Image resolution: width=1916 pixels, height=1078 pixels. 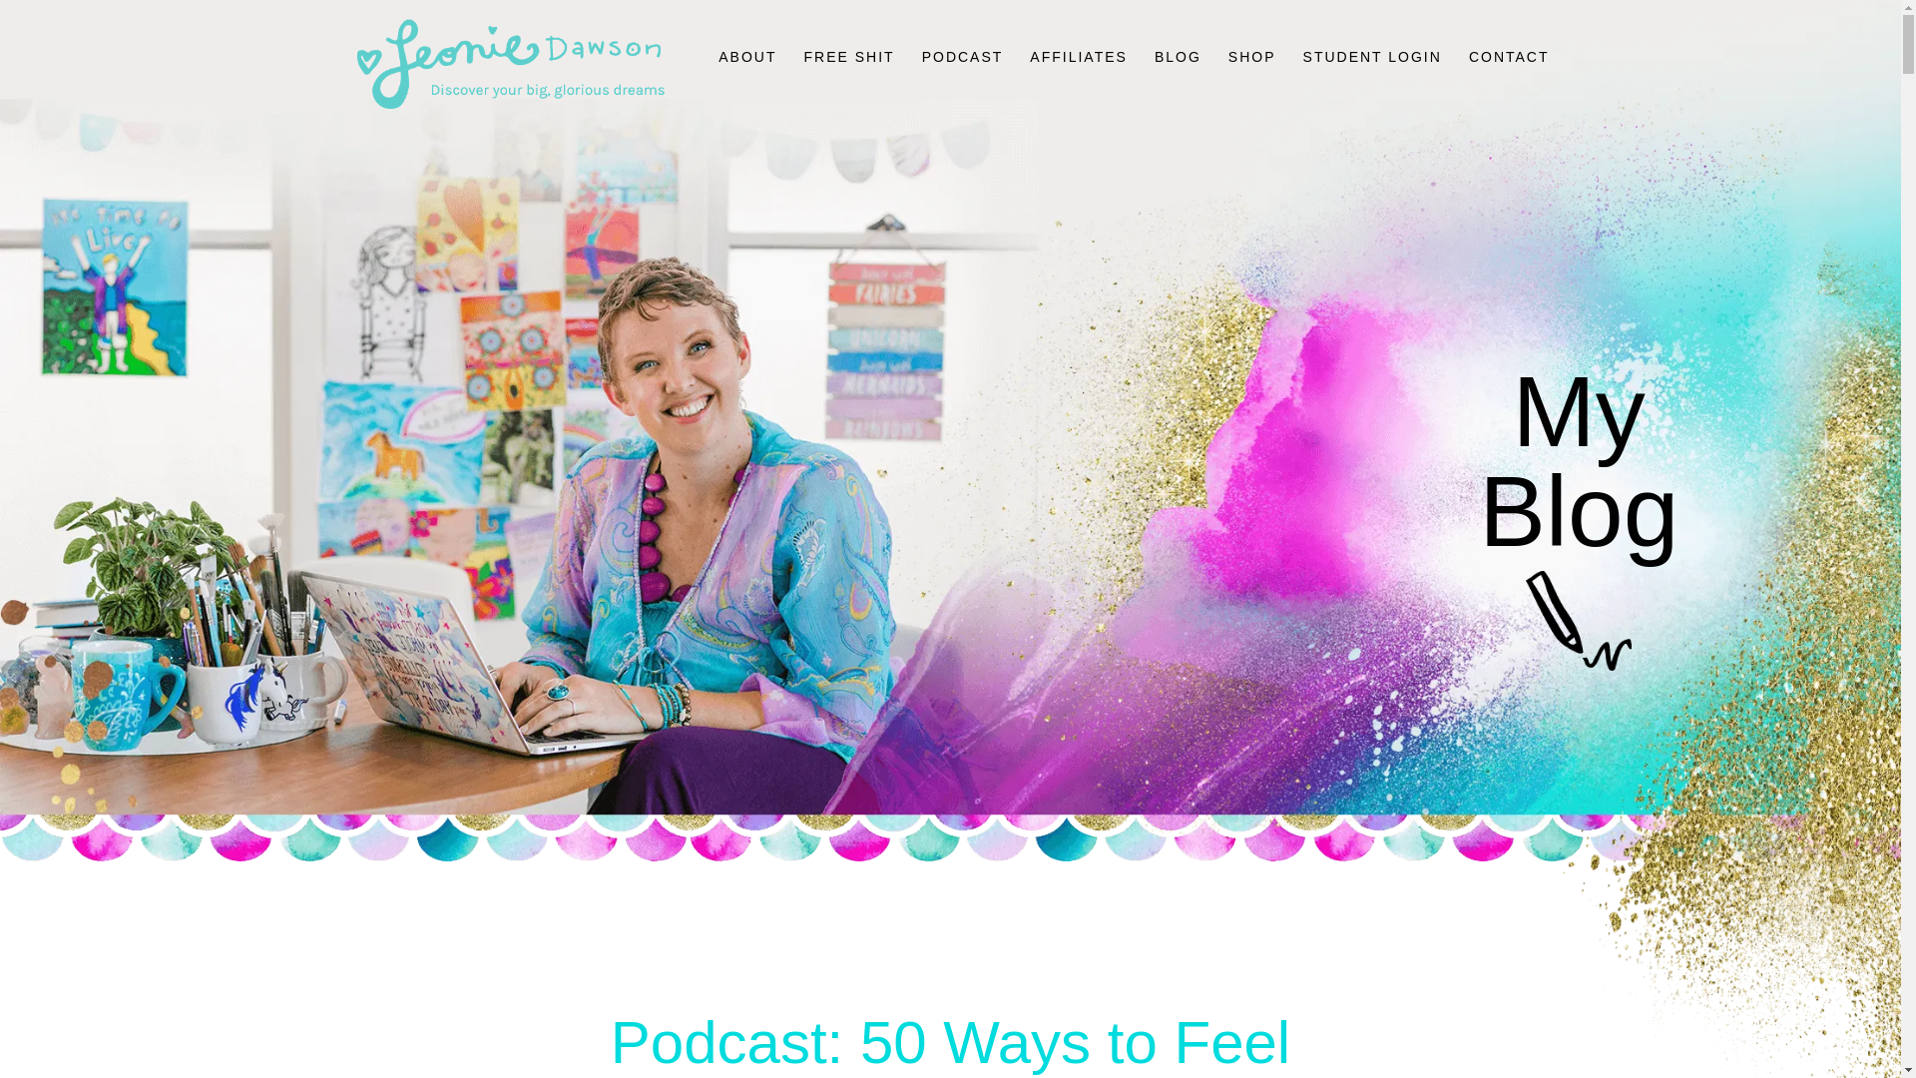 What do you see at coordinates (746, 82) in the screenshot?
I see `ABOUT` at bounding box center [746, 82].